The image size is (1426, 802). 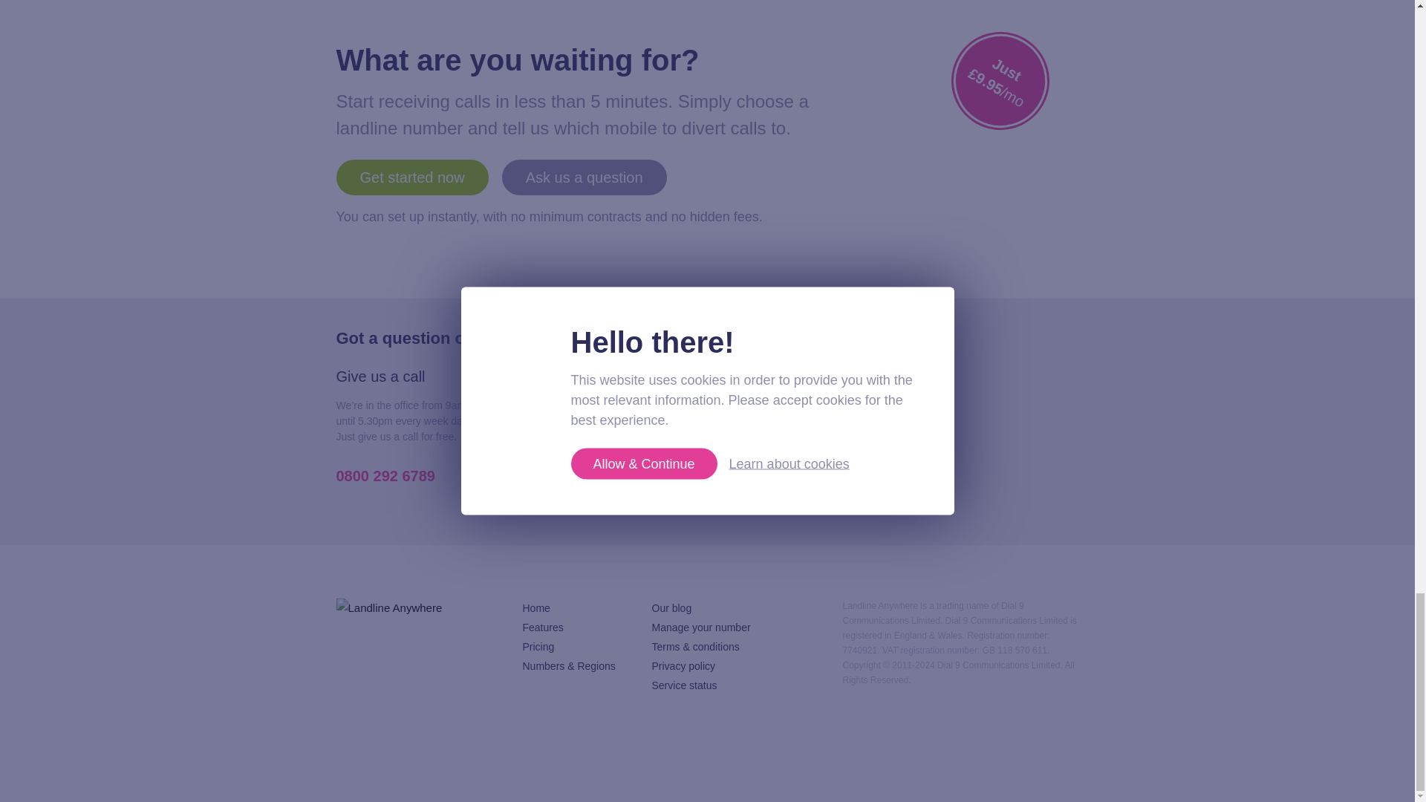 What do you see at coordinates (538, 646) in the screenshot?
I see `Pricing` at bounding box center [538, 646].